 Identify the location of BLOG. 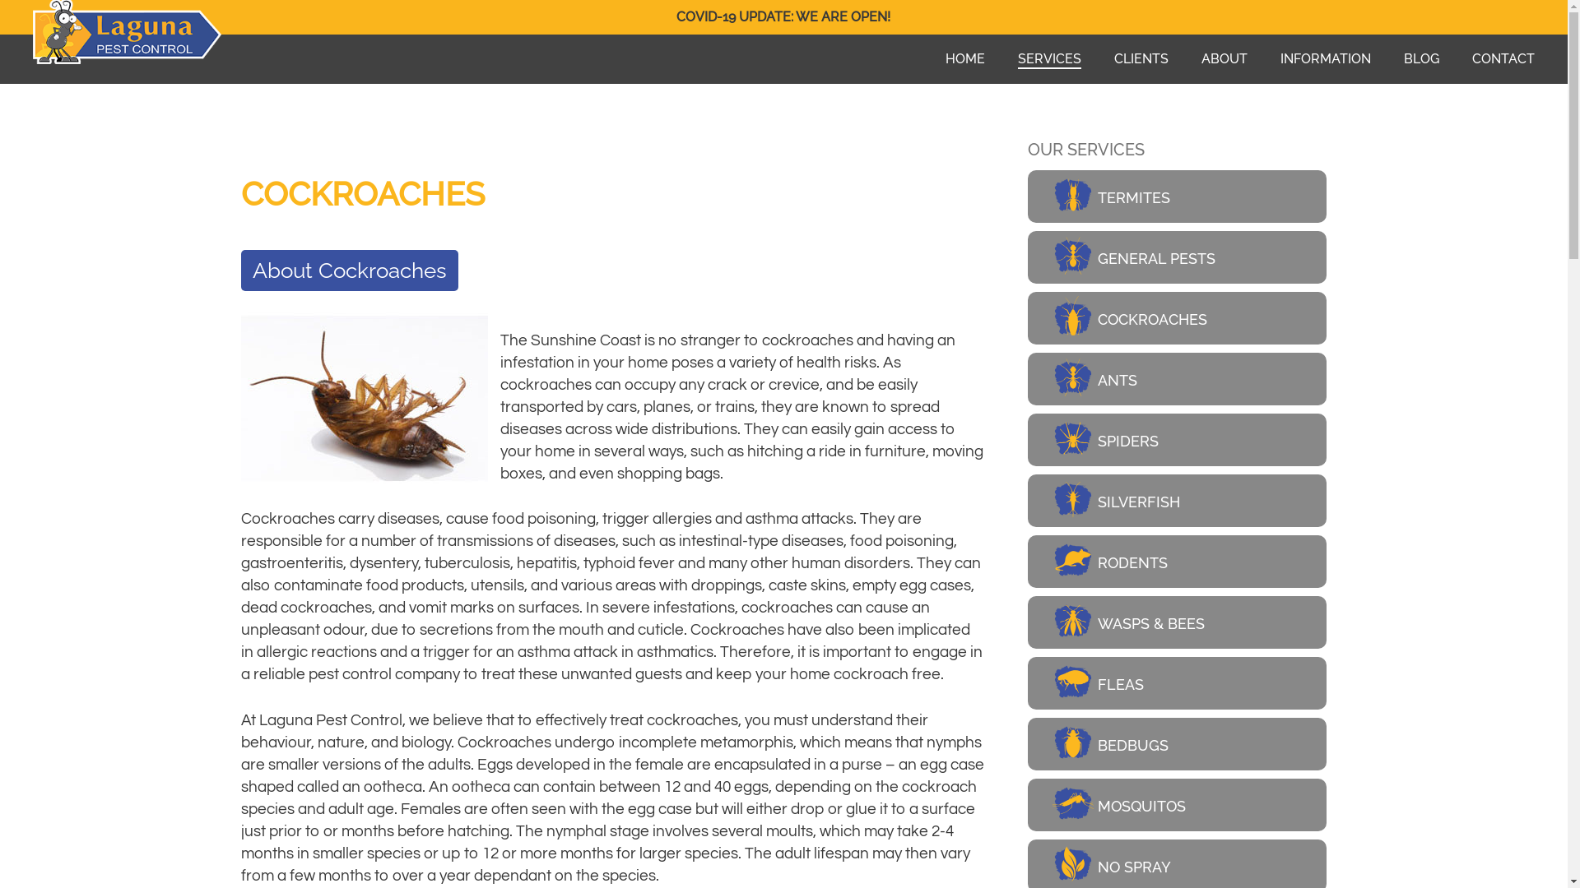
(1422, 59).